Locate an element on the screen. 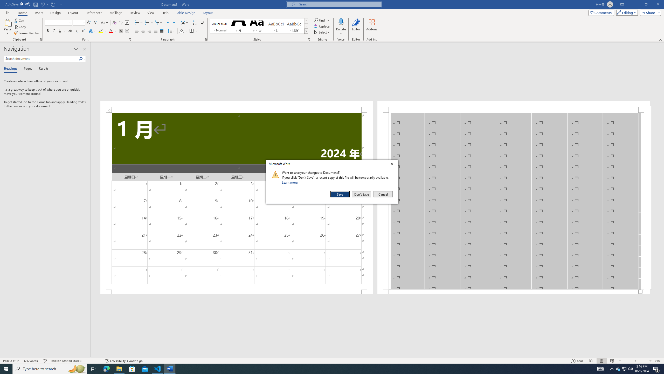 The image size is (664, 374). AutomationID: 4105 is located at coordinates (600, 369).